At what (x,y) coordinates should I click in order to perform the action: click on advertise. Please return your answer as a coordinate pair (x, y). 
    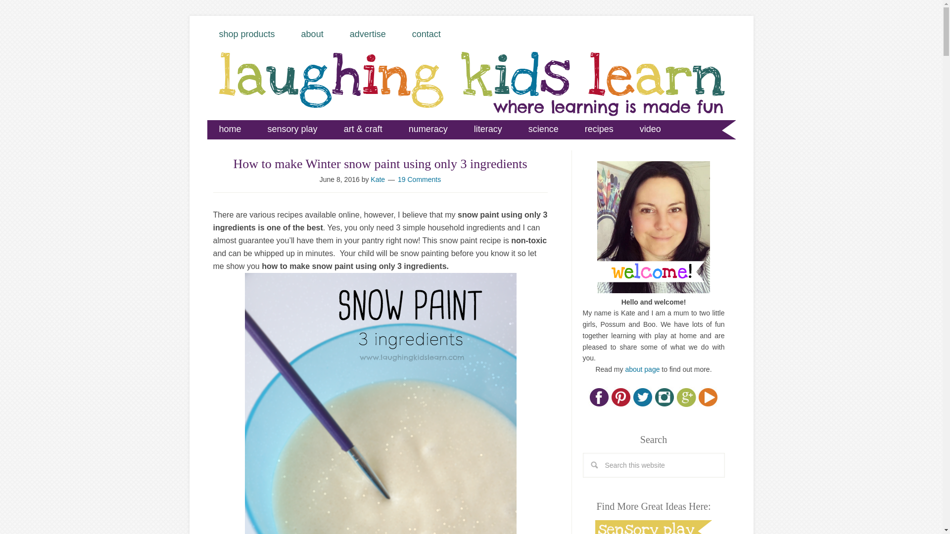
    Looking at the image, I should click on (368, 34).